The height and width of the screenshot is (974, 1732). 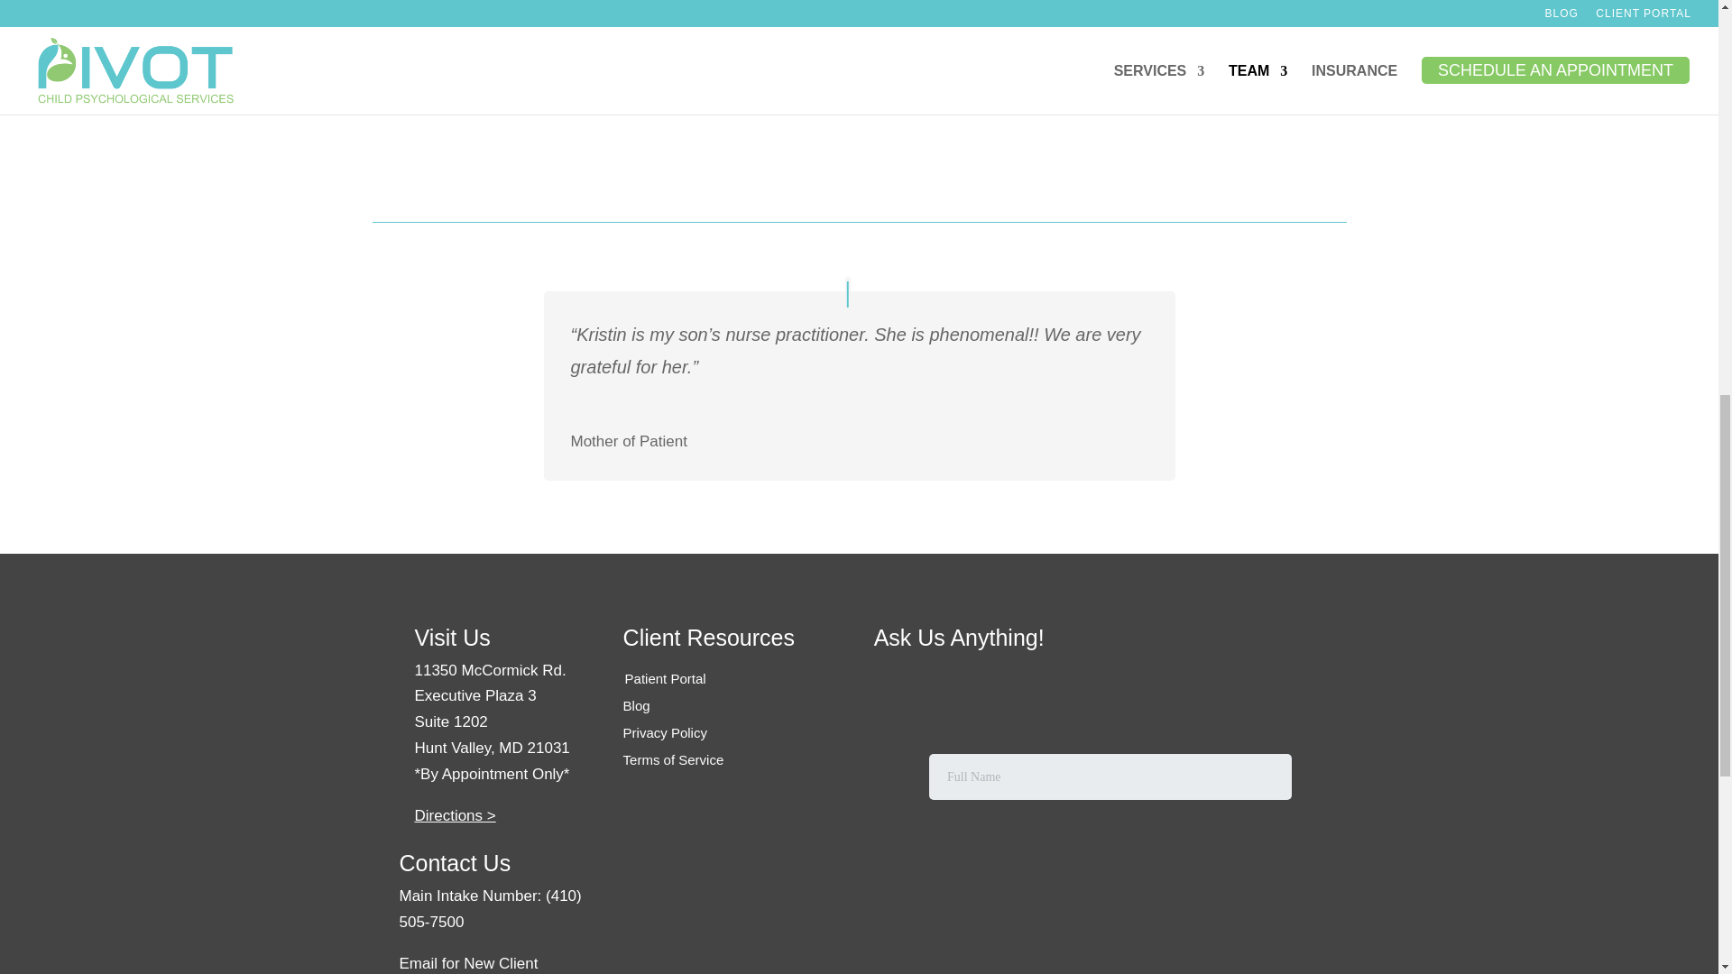 What do you see at coordinates (666, 678) in the screenshot?
I see `Patient Portal` at bounding box center [666, 678].